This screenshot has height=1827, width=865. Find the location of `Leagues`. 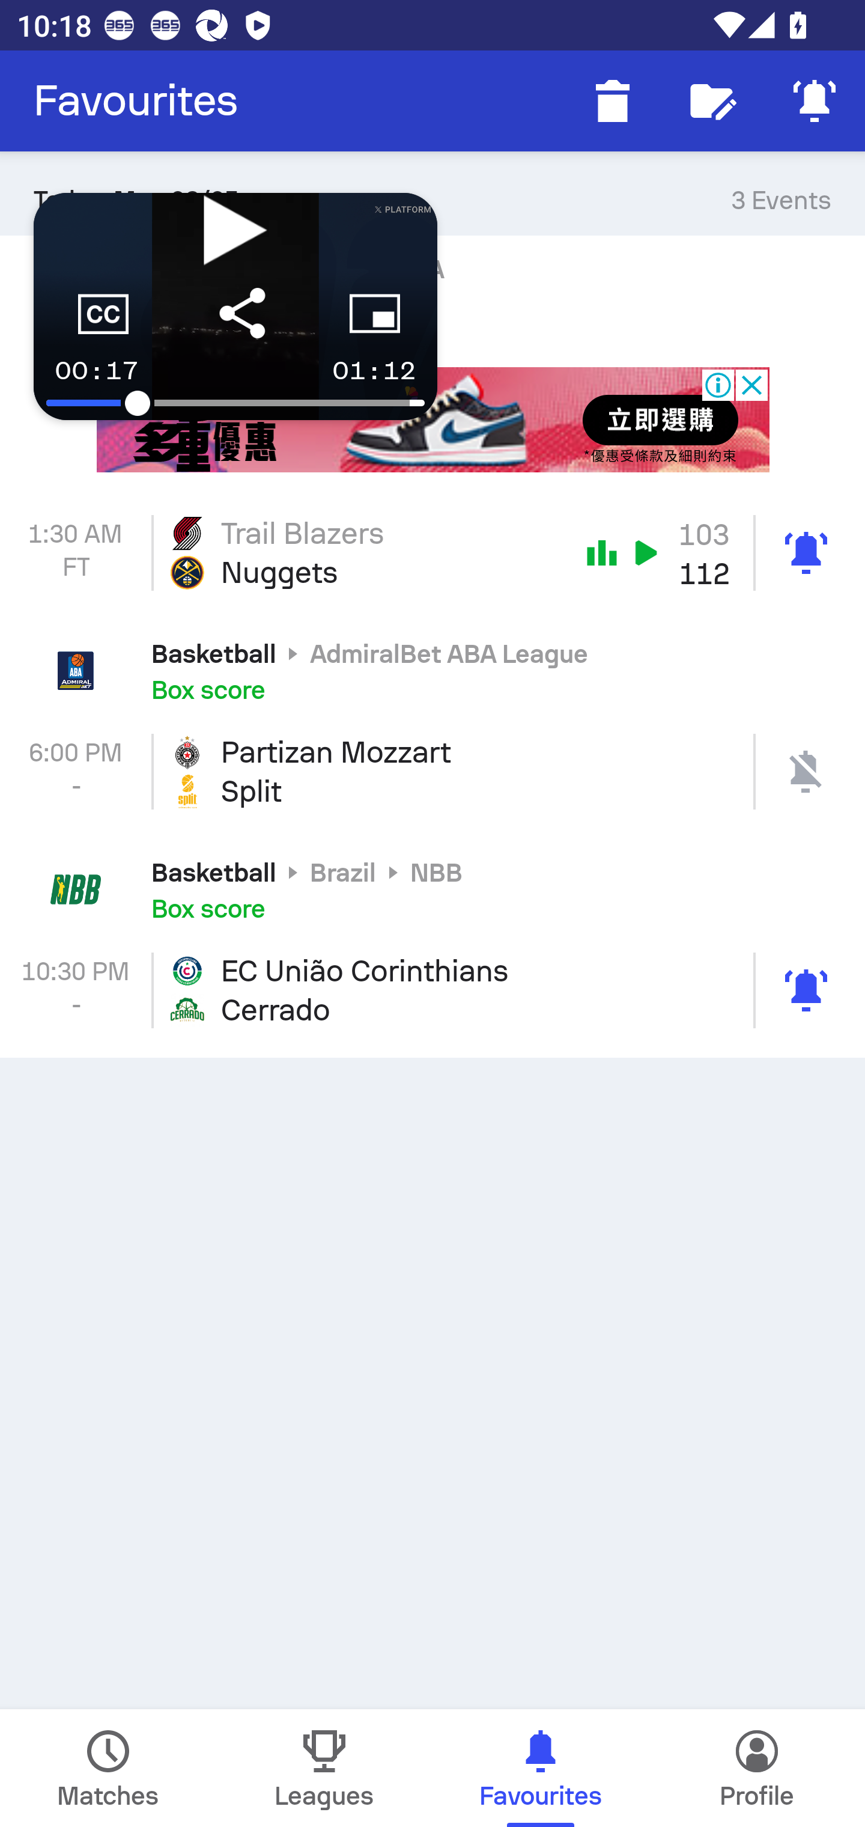

Leagues is located at coordinates (324, 1768).